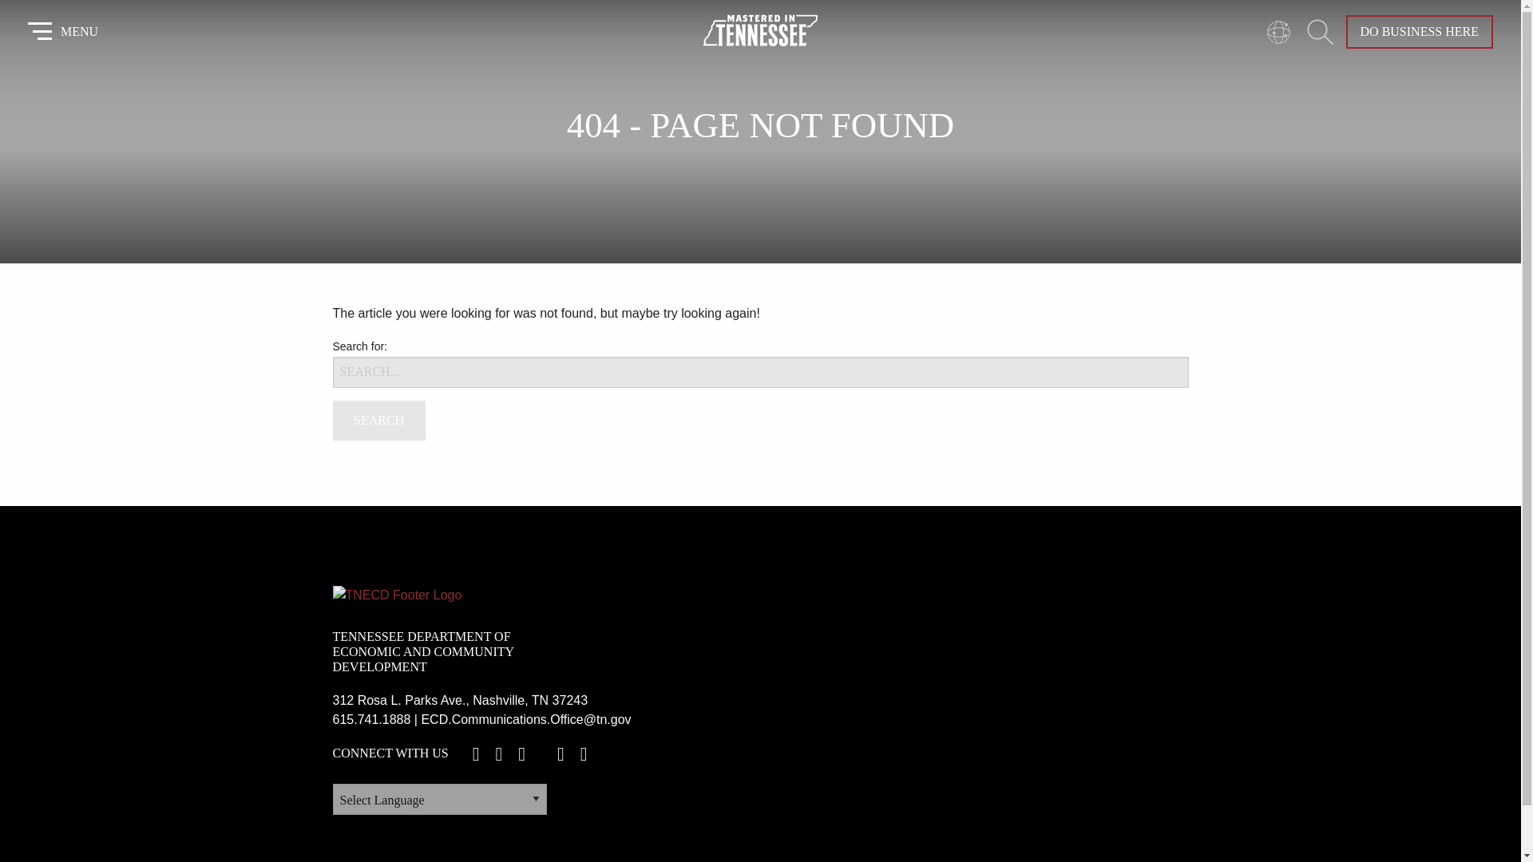 Image resolution: width=1533 pixels, height=862 pixels. What do you see at coordinates (378, 420) in the screenshot?
I see `Search` at bounding box center [378, 420].